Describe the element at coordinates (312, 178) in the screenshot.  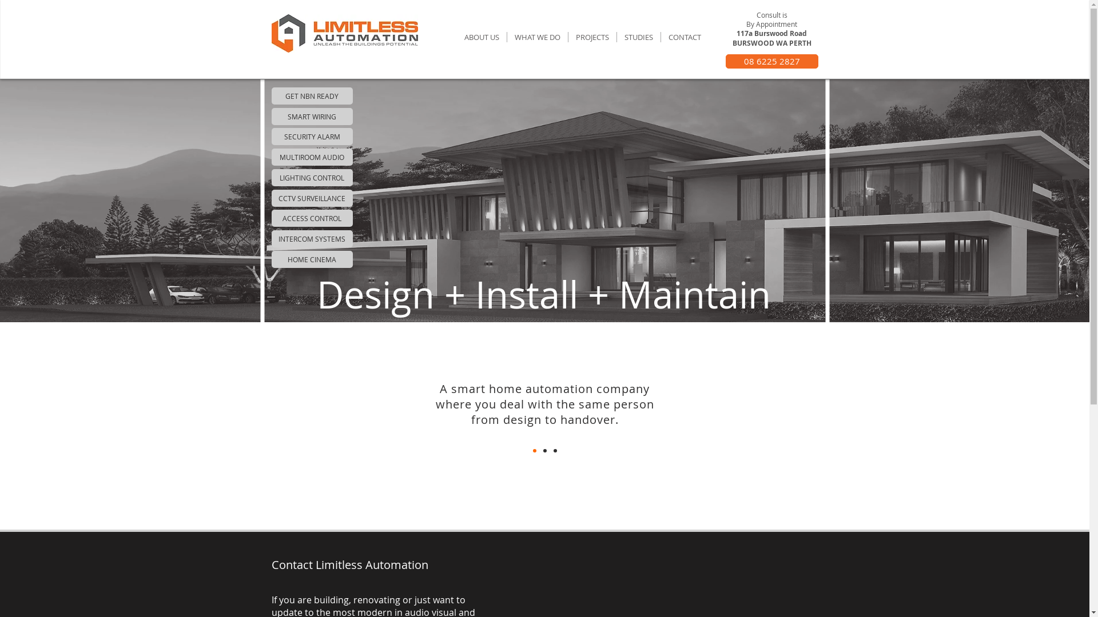
I see `LIGHTING CONTROL` at that location.